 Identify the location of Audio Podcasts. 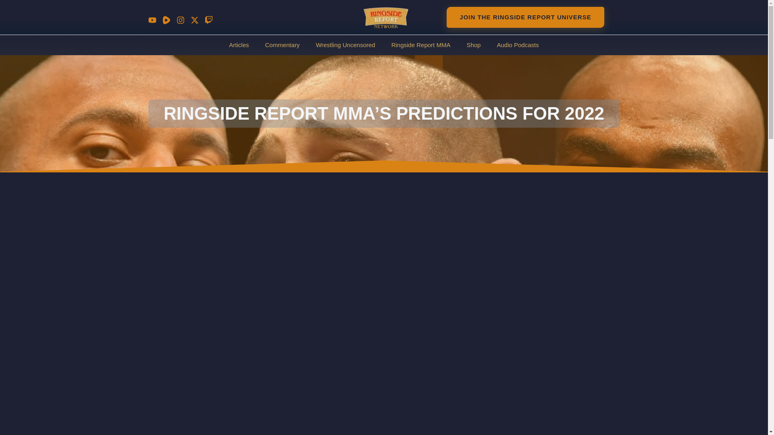
(517, 45).